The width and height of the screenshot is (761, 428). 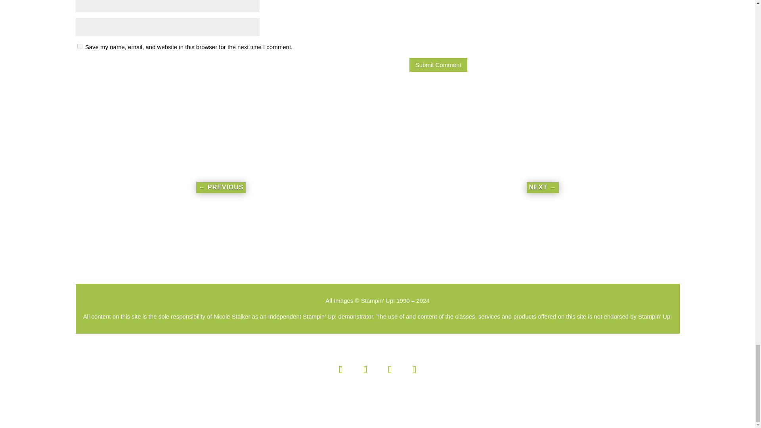 What do you see at coordinates (438, 65) in the screenshot?
I see `Submit Comment` at bounding box center [438, 65].